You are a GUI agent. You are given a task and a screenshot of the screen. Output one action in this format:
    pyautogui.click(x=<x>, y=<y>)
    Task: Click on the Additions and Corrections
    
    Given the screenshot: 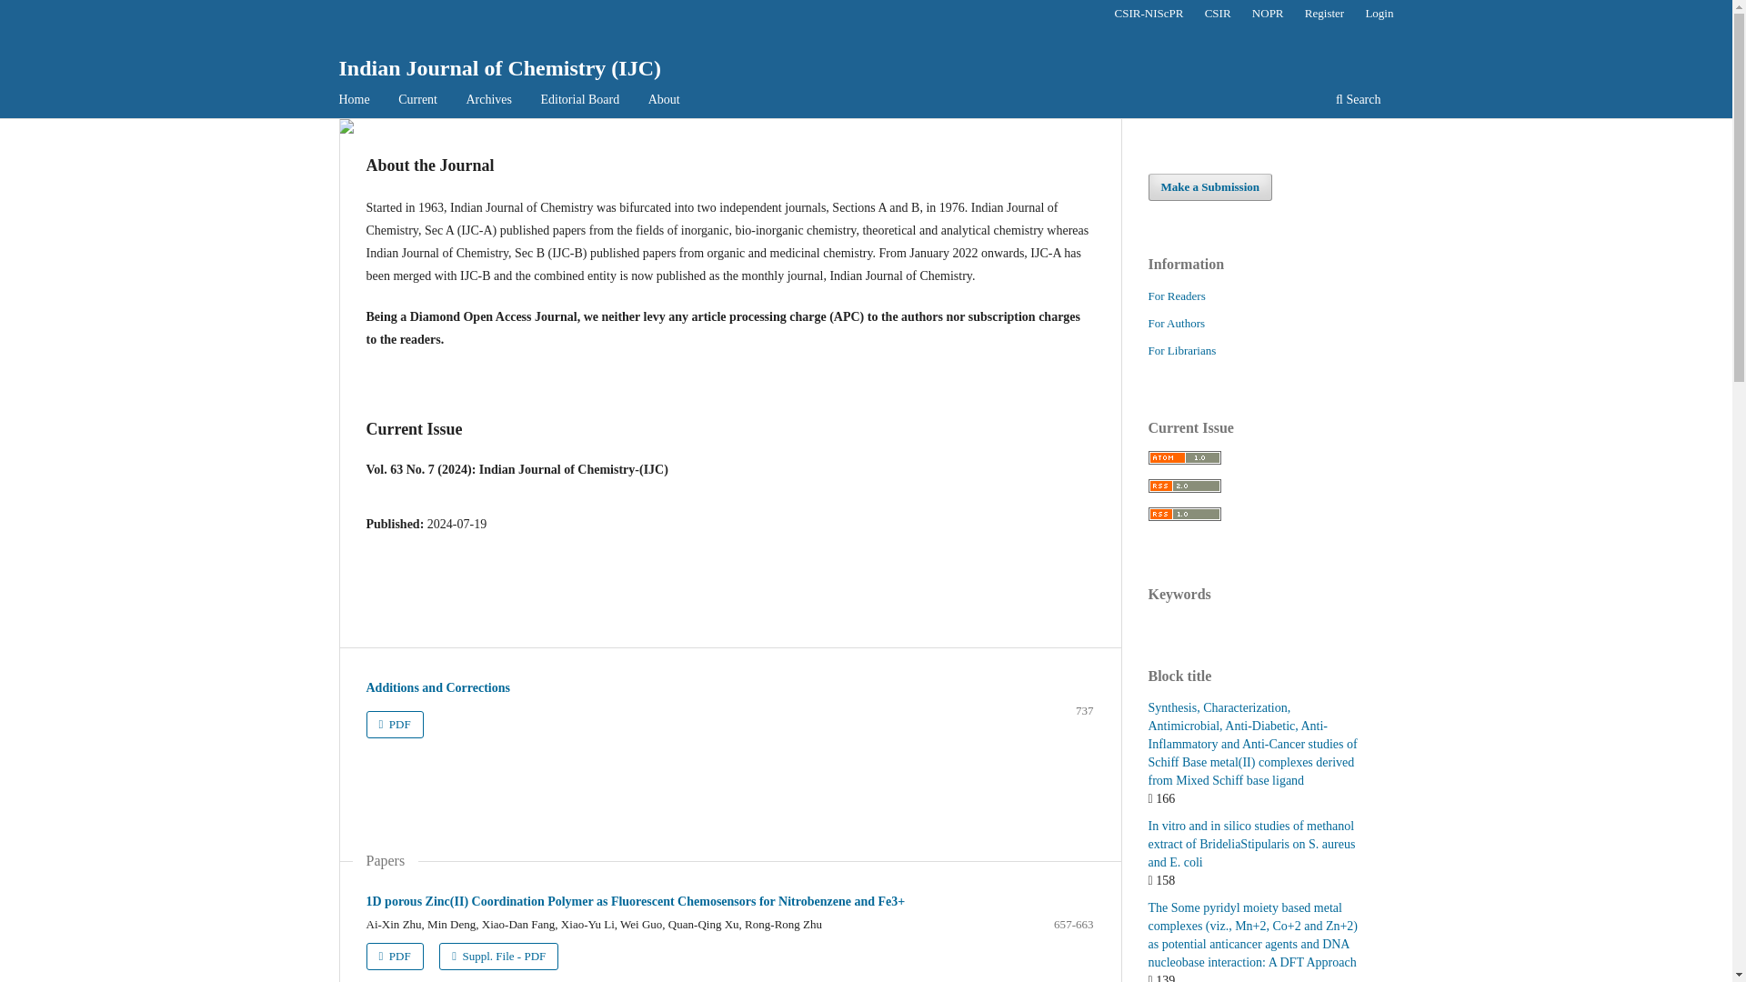 What is the action you would take?
    pyautogui.click(x=436, y=687)
    